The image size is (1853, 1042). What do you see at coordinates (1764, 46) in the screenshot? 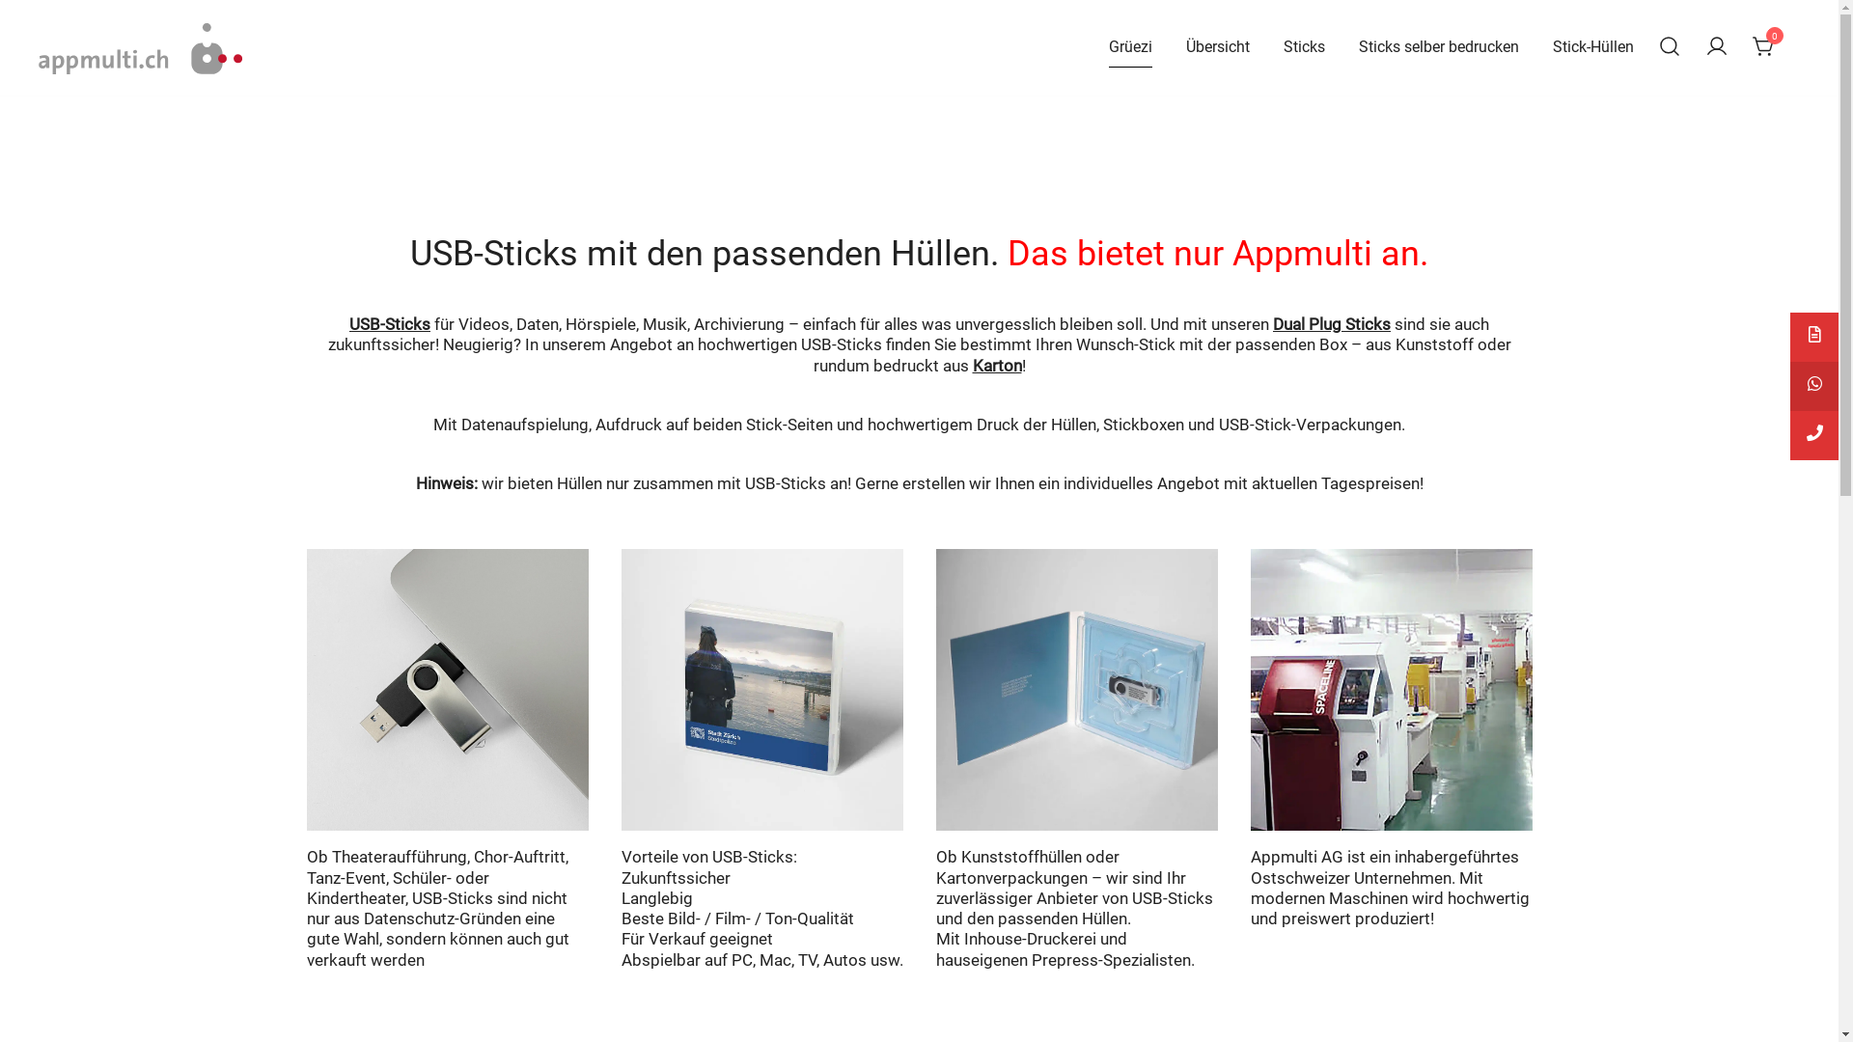
I see `0` at bounding box center [1764, 46].